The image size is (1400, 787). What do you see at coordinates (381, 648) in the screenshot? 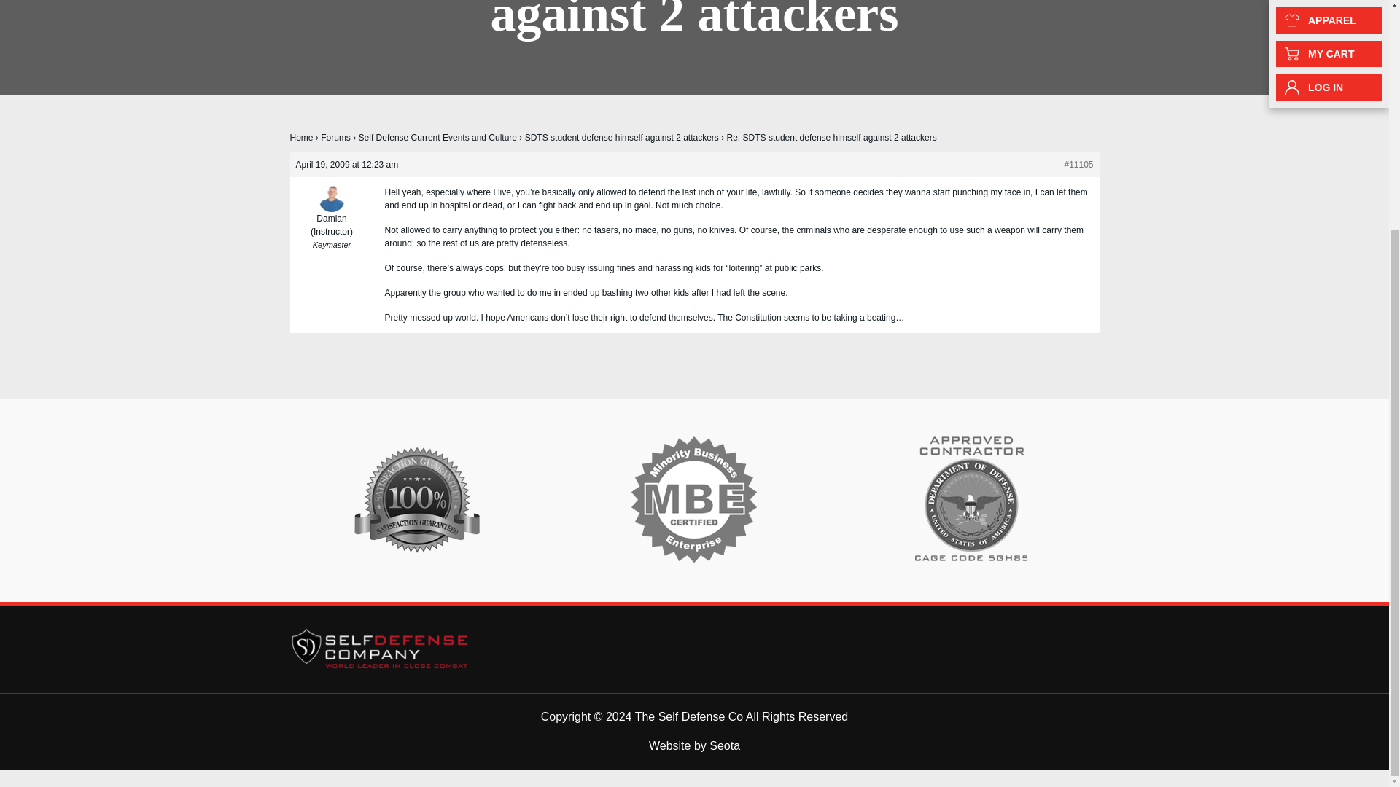
I see `The Self Defense Company` at bounding box center [381, 648].